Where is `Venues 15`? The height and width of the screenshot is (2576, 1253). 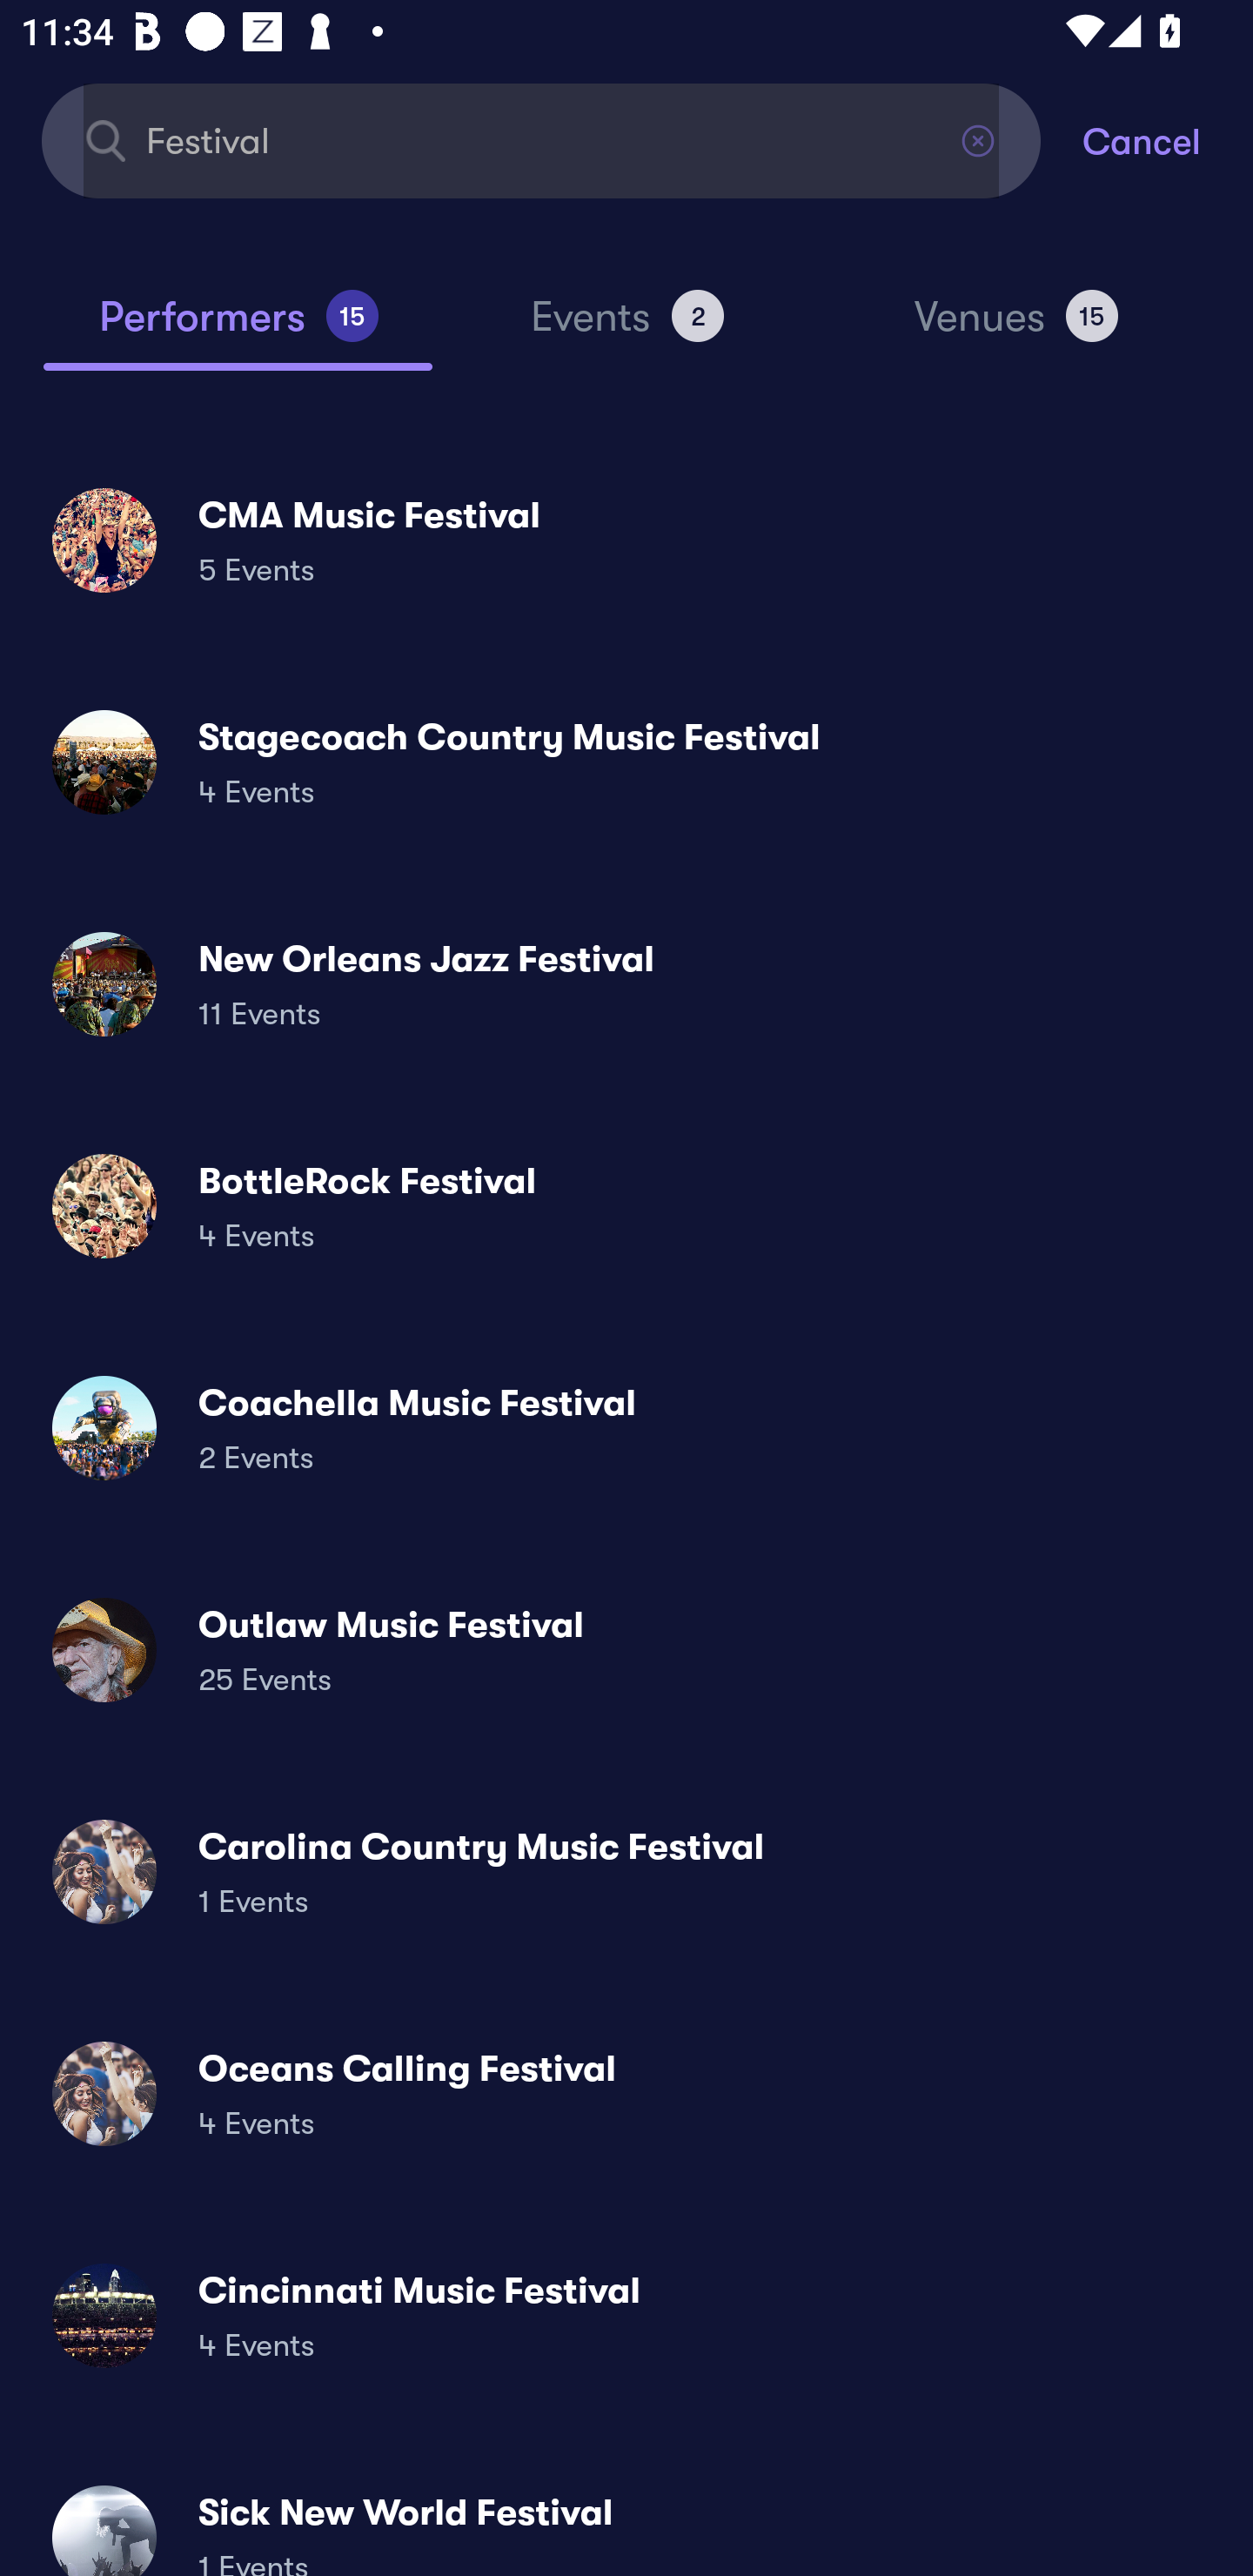 Venues 15 is located at coordinates (1016, 329).